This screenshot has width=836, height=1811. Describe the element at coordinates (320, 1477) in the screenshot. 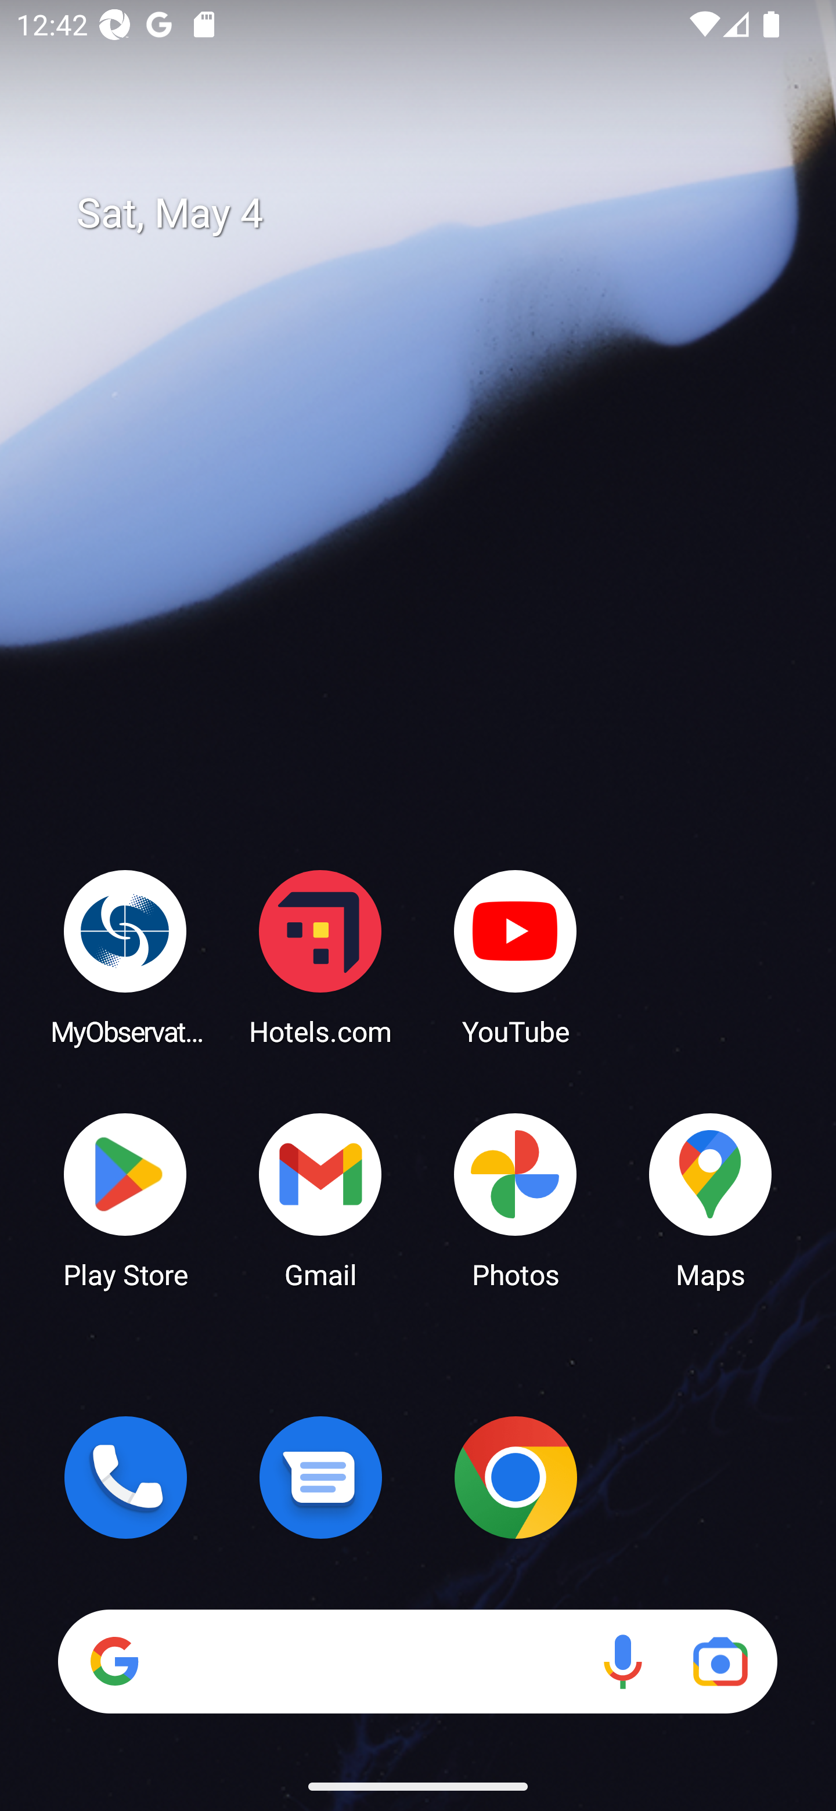

I see `Messages` at that location.